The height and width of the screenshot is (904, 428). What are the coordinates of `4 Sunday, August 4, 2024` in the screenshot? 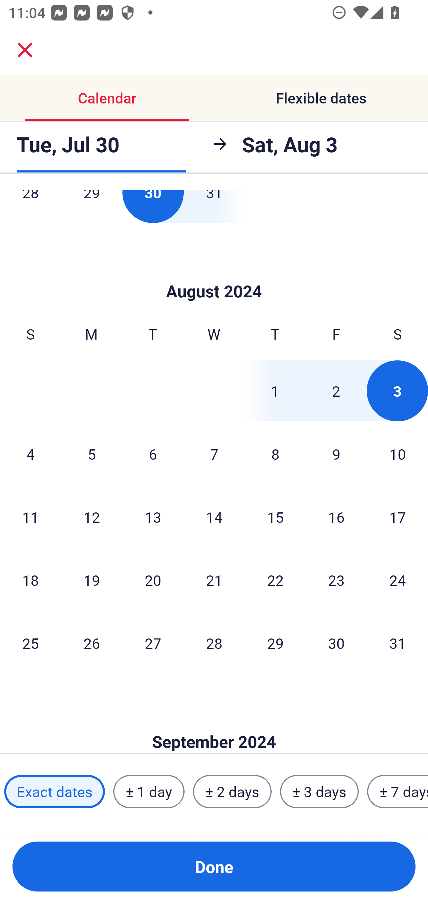 It's located at (30, 454).